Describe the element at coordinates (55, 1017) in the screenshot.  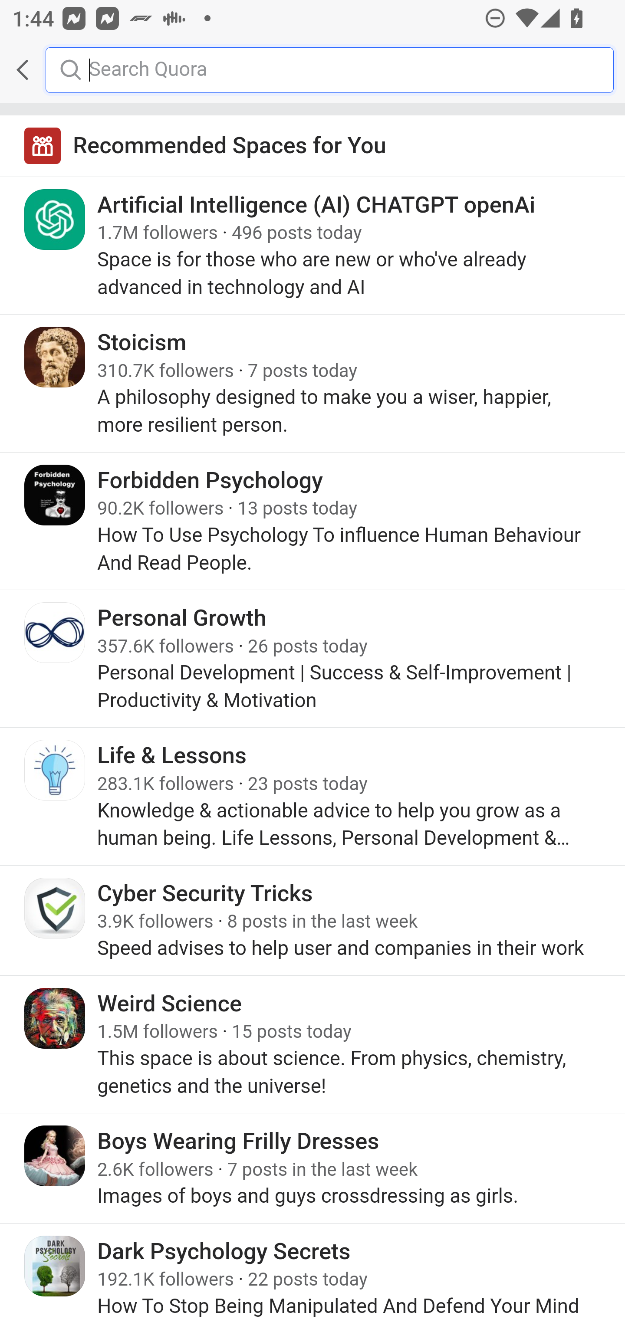
I see `Icon for Weird Science` at that location.